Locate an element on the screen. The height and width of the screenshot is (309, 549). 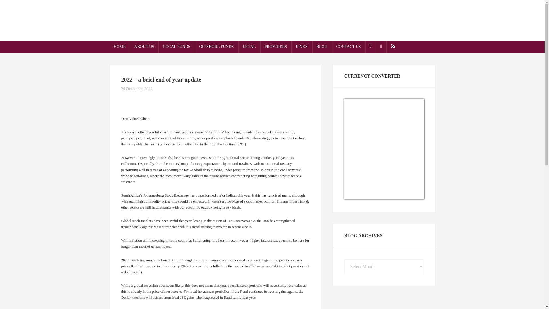
BLOG is located at coordinates (322, 47).